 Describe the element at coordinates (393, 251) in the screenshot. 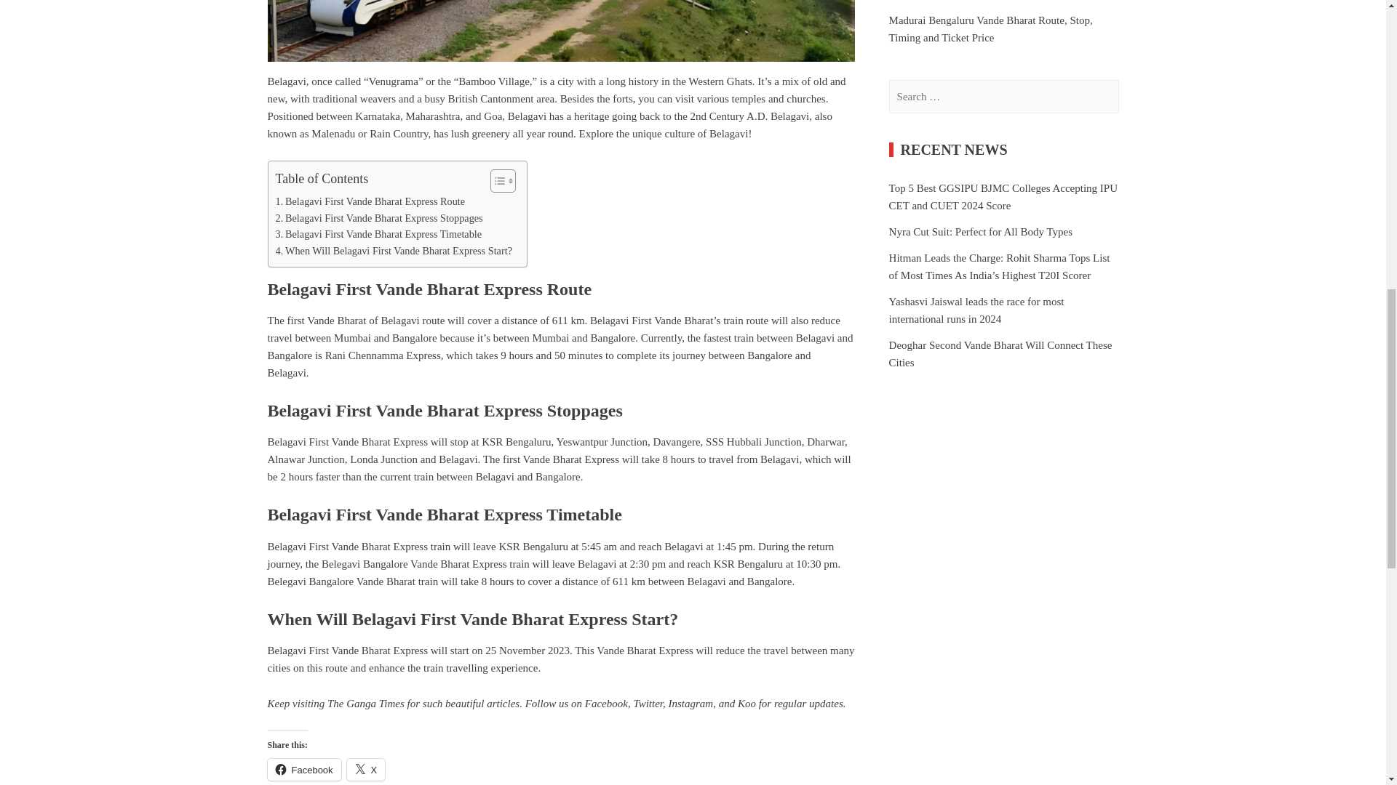

I see `When Will Belagavi First Vande Bharat Express Start?` at that location.